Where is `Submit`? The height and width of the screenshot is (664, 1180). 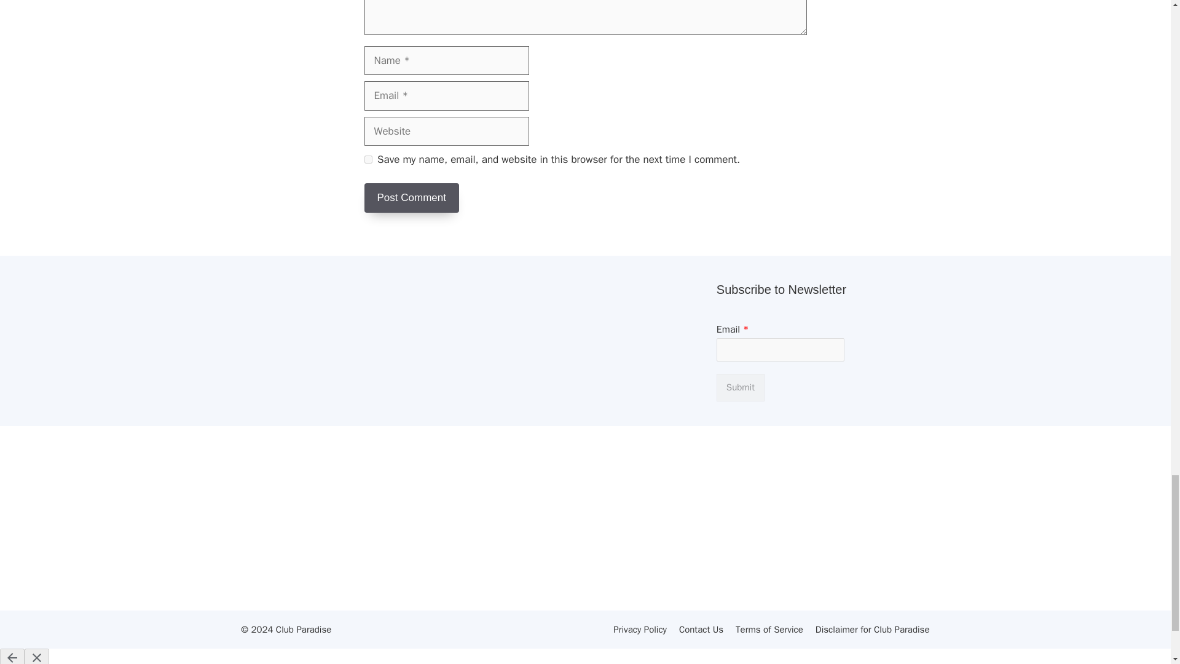 Submit is located at coordinates (740, 387).